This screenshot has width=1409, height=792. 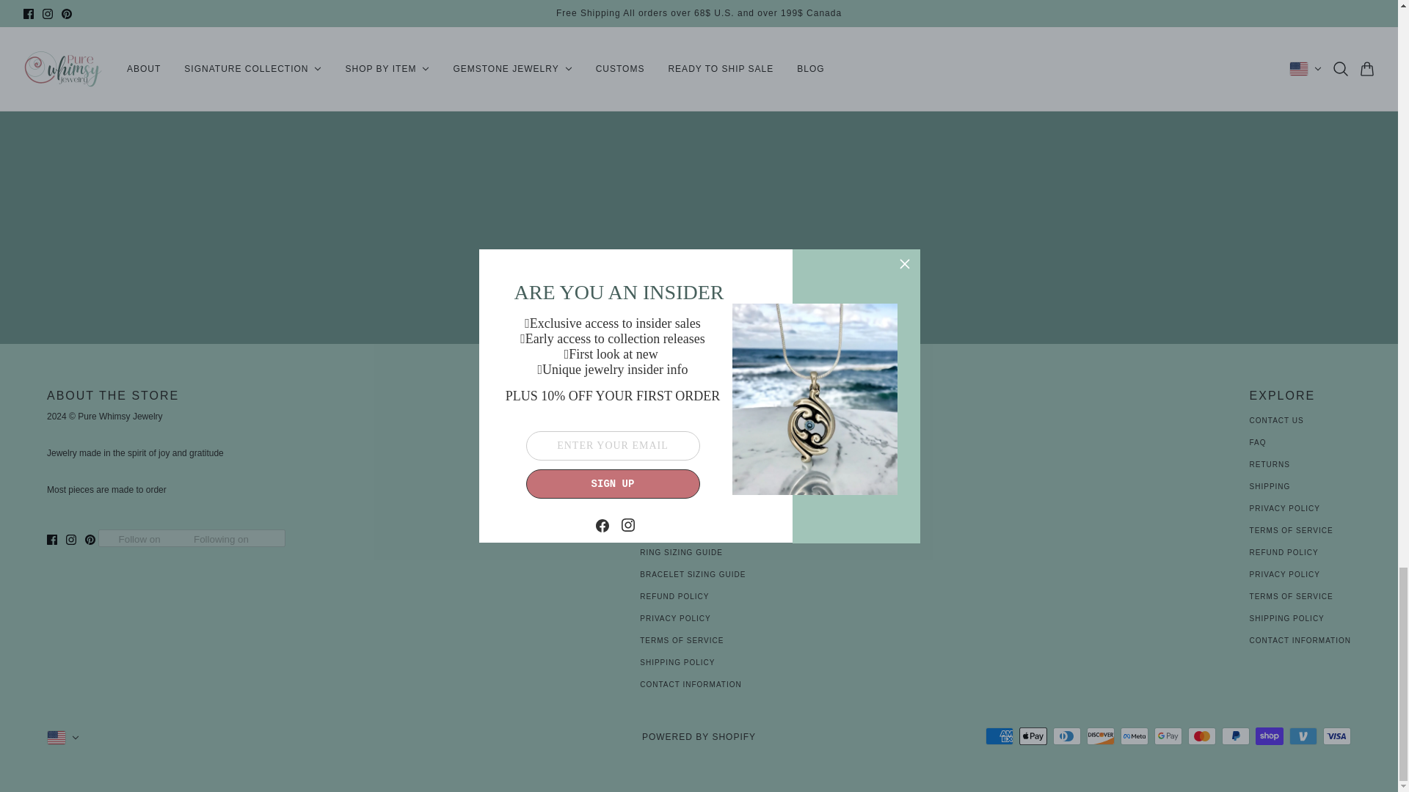 What do you see at coordinates (681, 641) in the screenshot?
I see `Terms of service` at bounding box center [681, 641].